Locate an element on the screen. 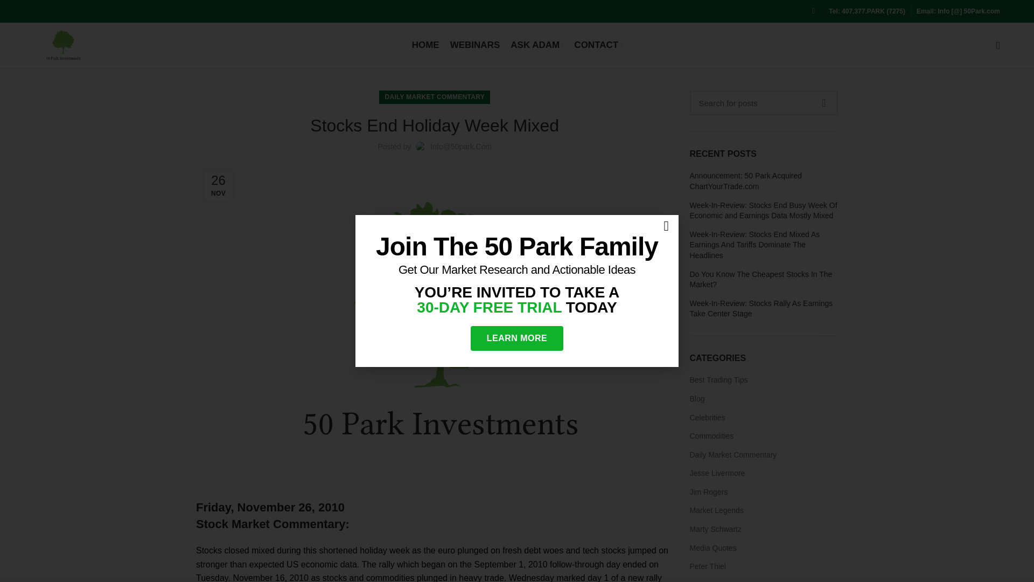 The width and height of the screenshot is (1034, 582). ASK ADAM is located at coordinates (537, 45).